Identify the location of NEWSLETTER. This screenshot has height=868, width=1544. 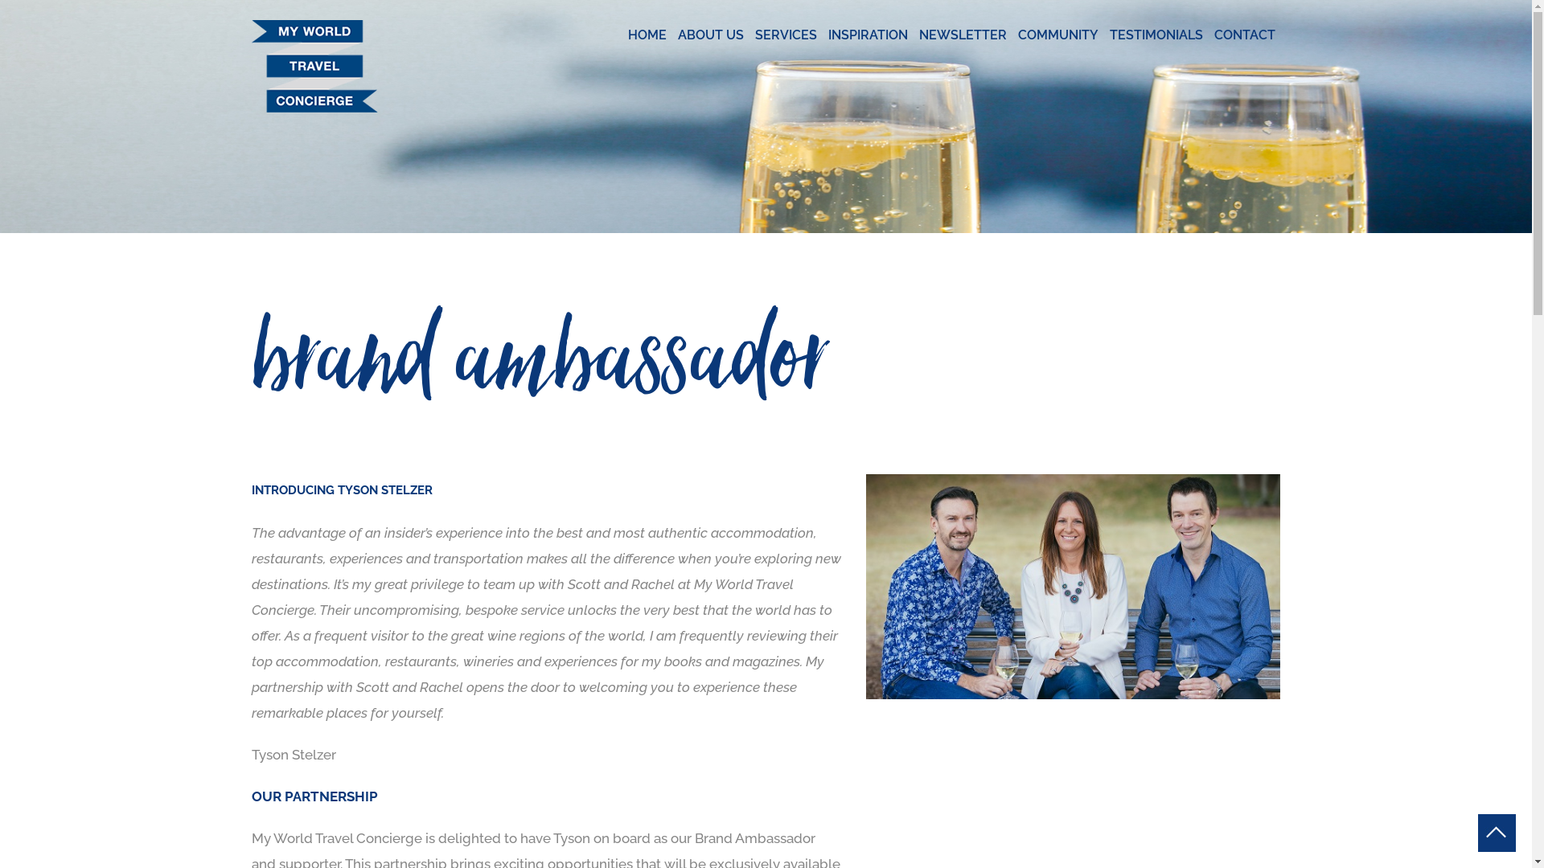
(963, 35).